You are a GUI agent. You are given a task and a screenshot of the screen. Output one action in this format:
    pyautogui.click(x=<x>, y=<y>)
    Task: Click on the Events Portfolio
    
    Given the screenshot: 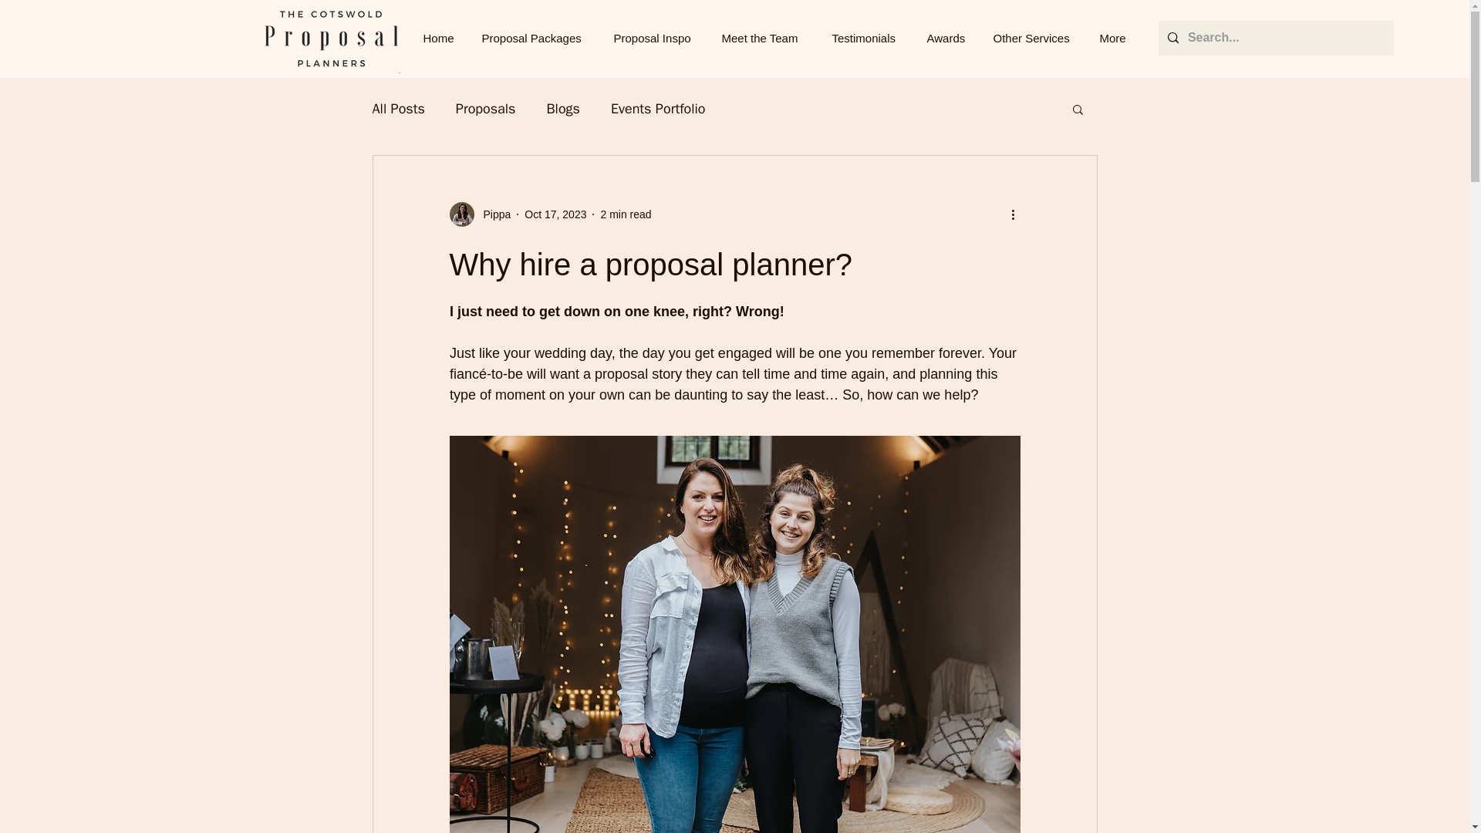 What is the action you would take?
    pyautogui.click(x=658, y=108)
    